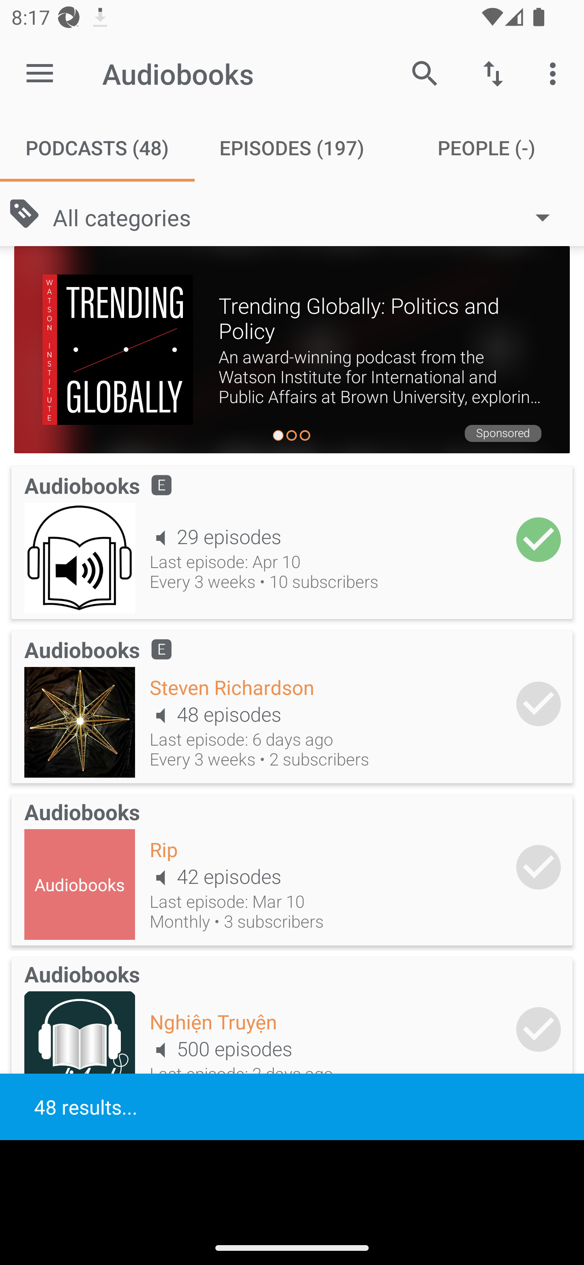  I want to click on All categories, so click(309, 217).